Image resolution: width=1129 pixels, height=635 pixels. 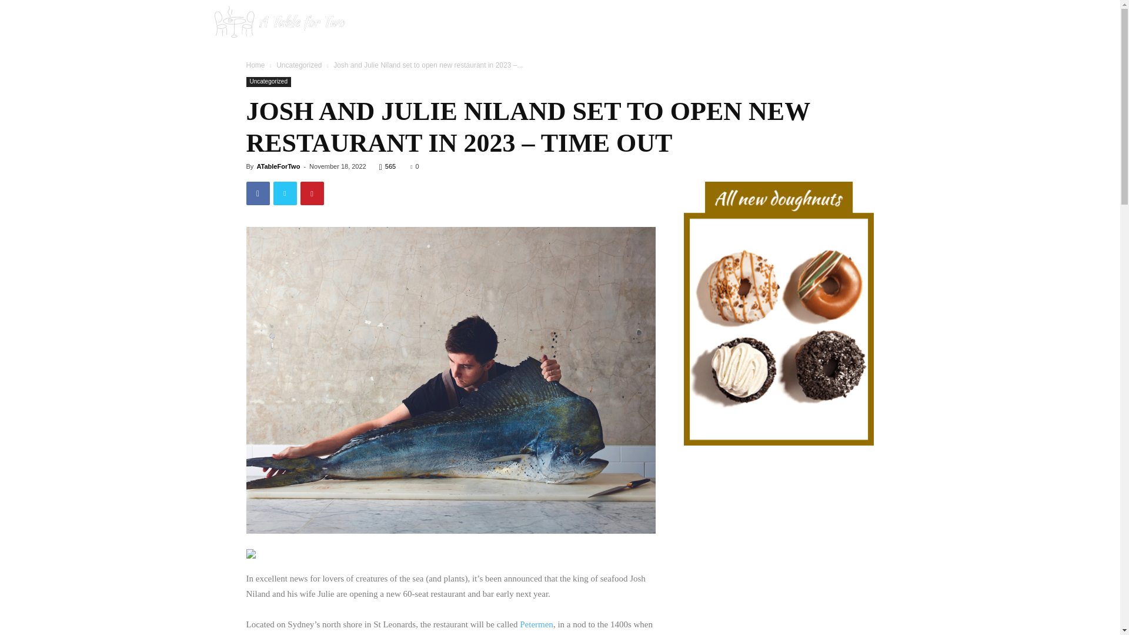 What do you see at coordinates (864, 24) in the screenshot?
I see `Facebook` at bounding box center [864, 24].